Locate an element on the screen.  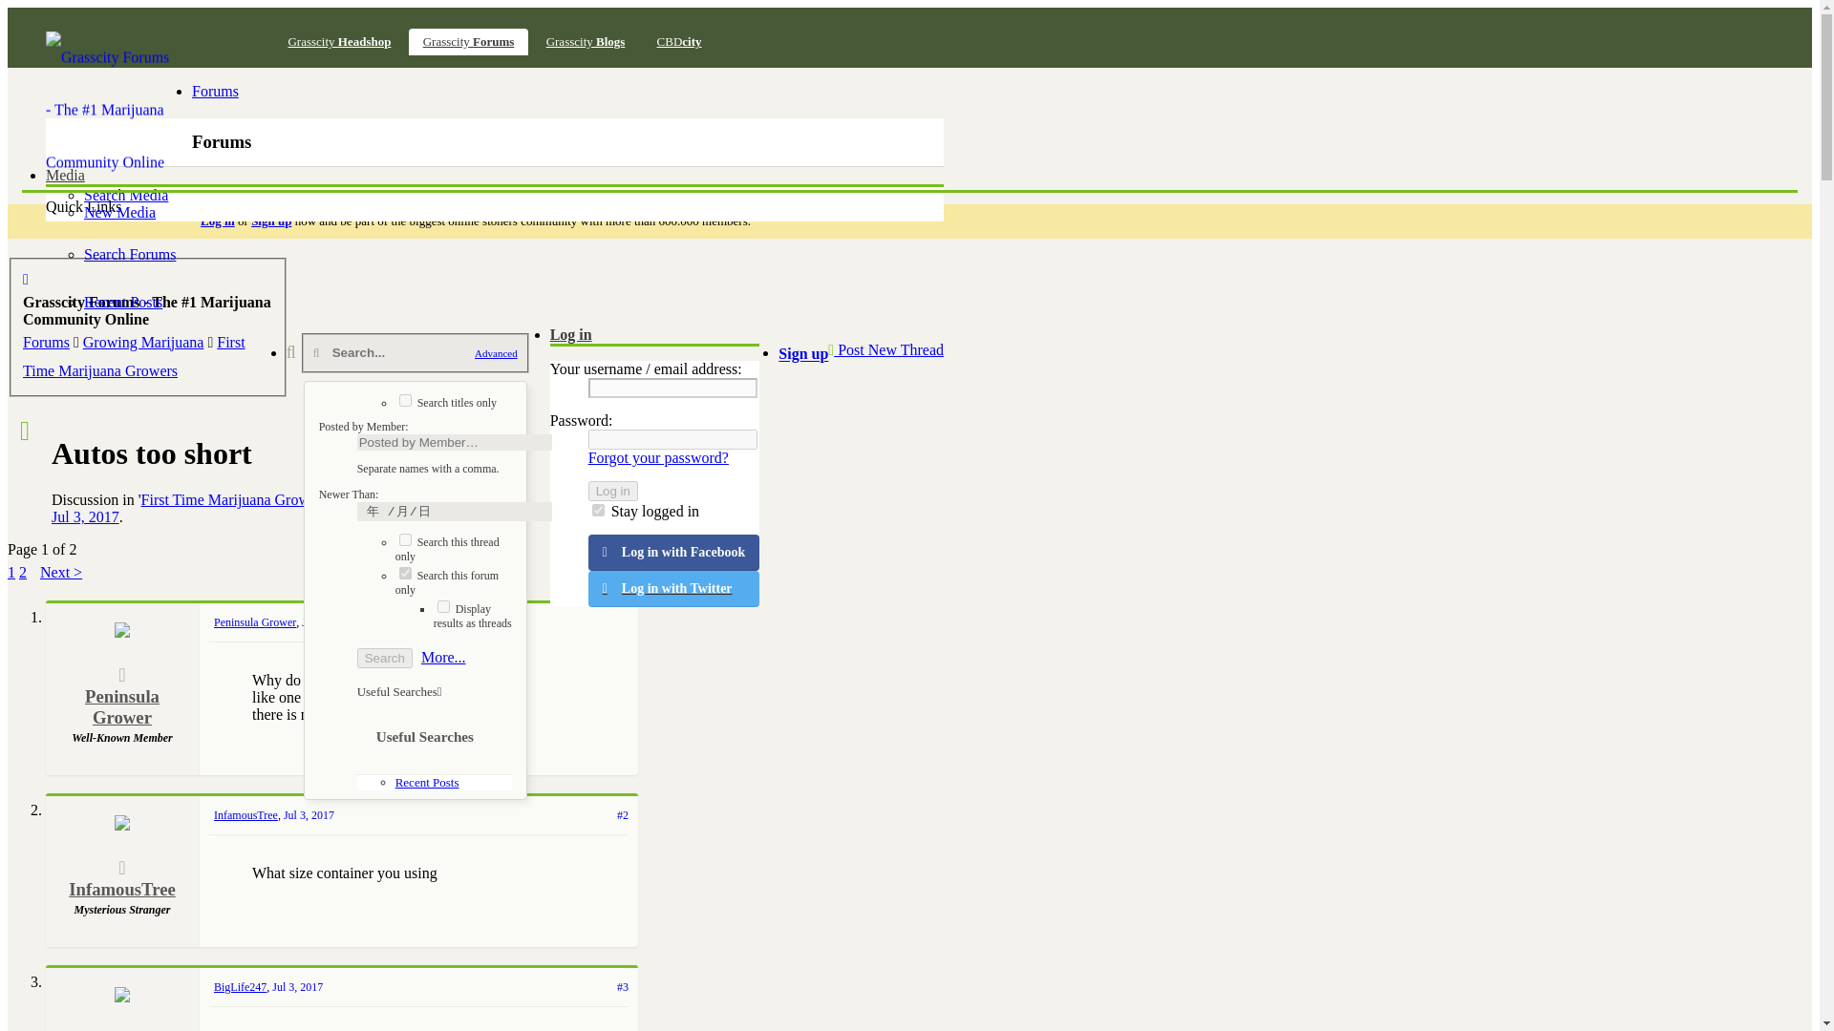
Post New Thread is located at coordinates (886, 350).